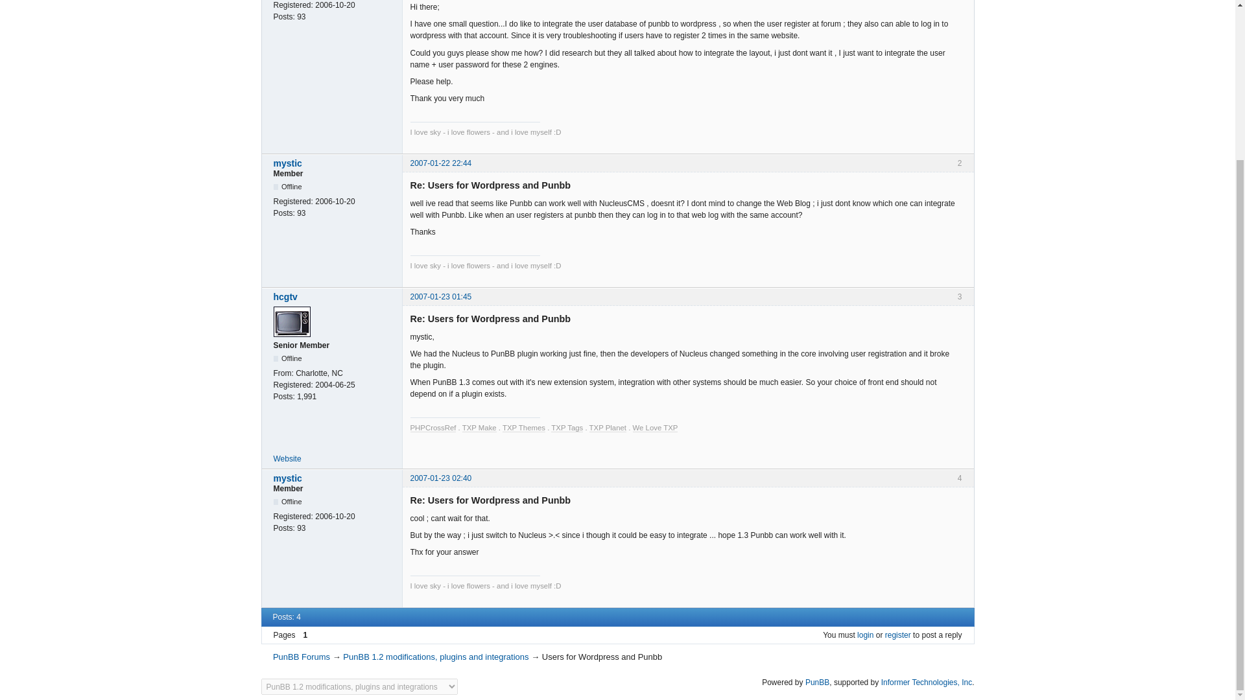 This screenshot has width=1245, height=700. Describe the element at coordinates (334, 478) in the screenshot. I see `mystic` at that location.